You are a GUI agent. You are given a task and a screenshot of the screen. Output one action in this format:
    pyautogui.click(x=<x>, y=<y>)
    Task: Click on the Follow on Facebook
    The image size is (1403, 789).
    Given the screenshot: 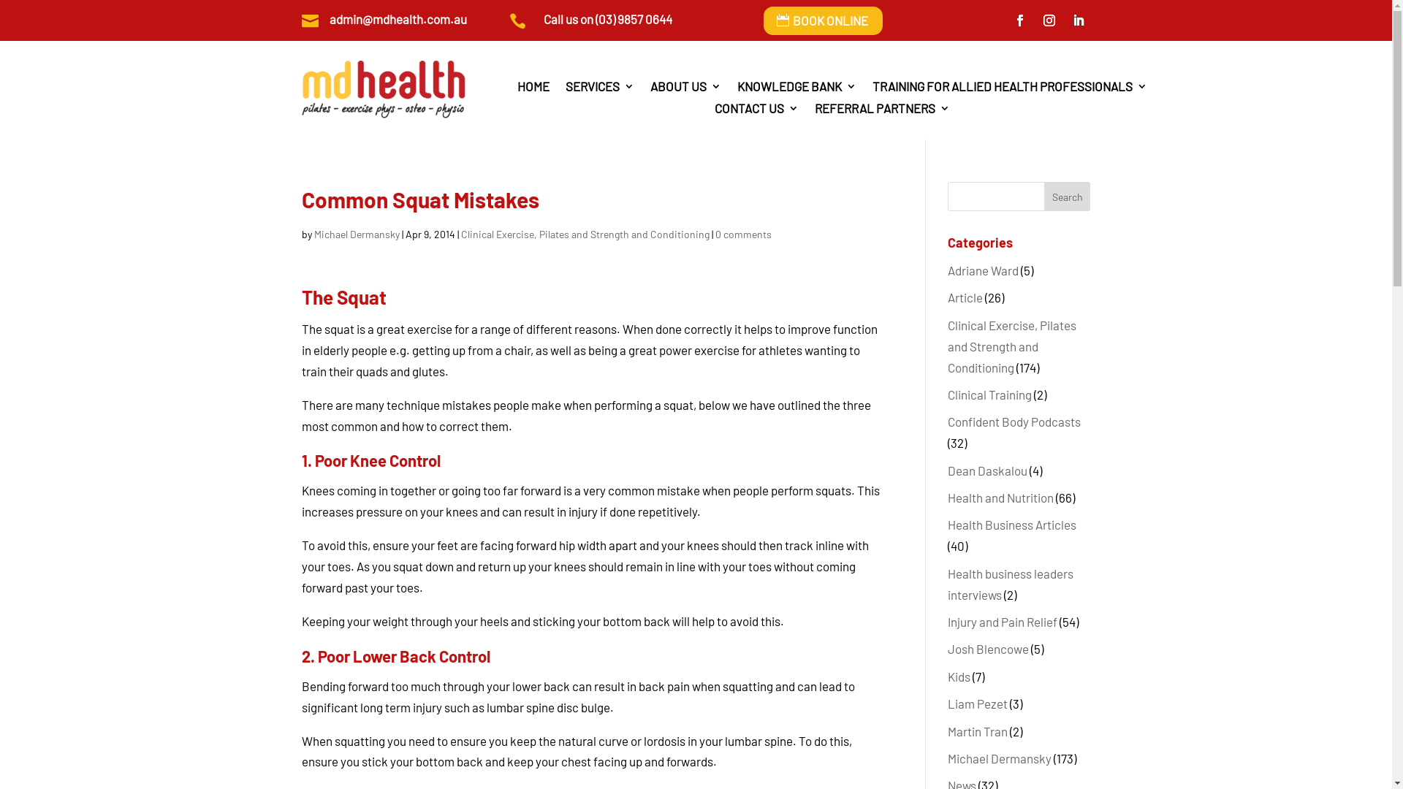 What is the action you would take?
    pyautogui.click(x=1020, y=20)
    